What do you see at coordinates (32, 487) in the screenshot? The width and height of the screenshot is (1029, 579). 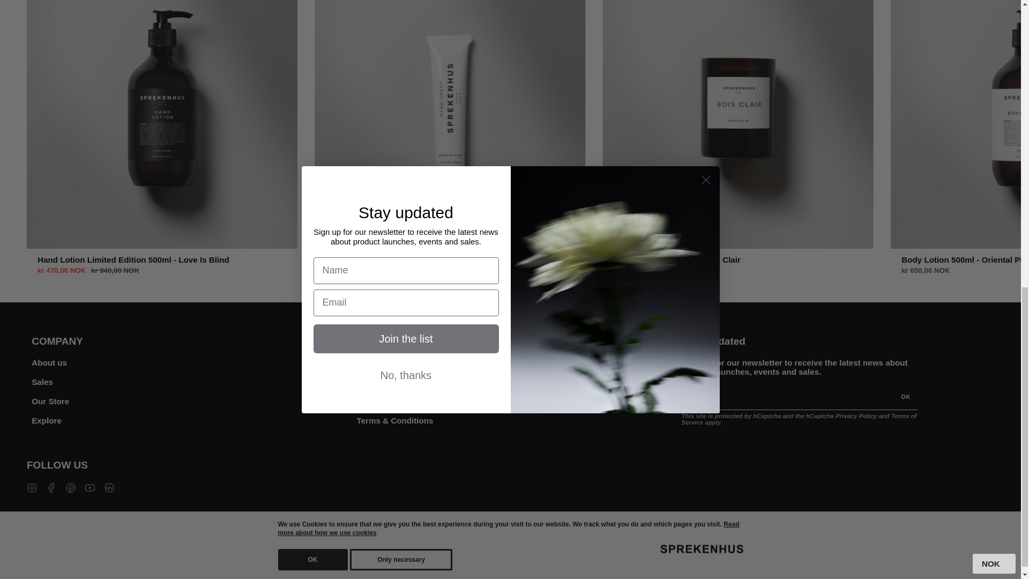 I see `SPREKENHUS on Instagram` at bounding box center [32, 487].